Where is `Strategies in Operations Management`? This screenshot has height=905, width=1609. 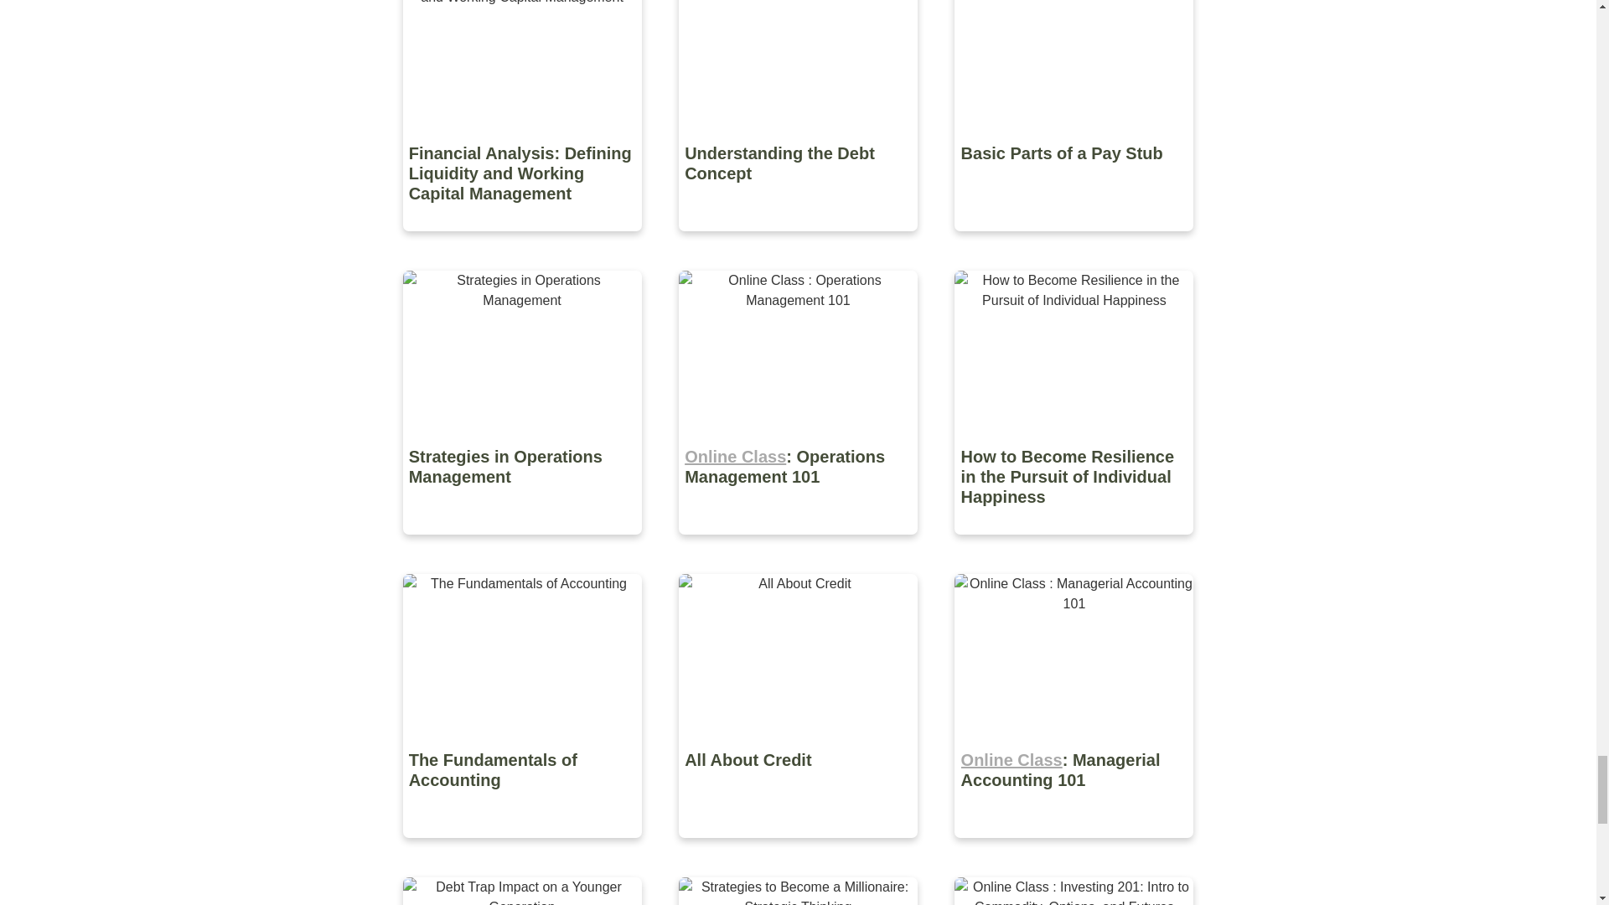 Strategies in Operations Management is located at coordinates (523, 546).